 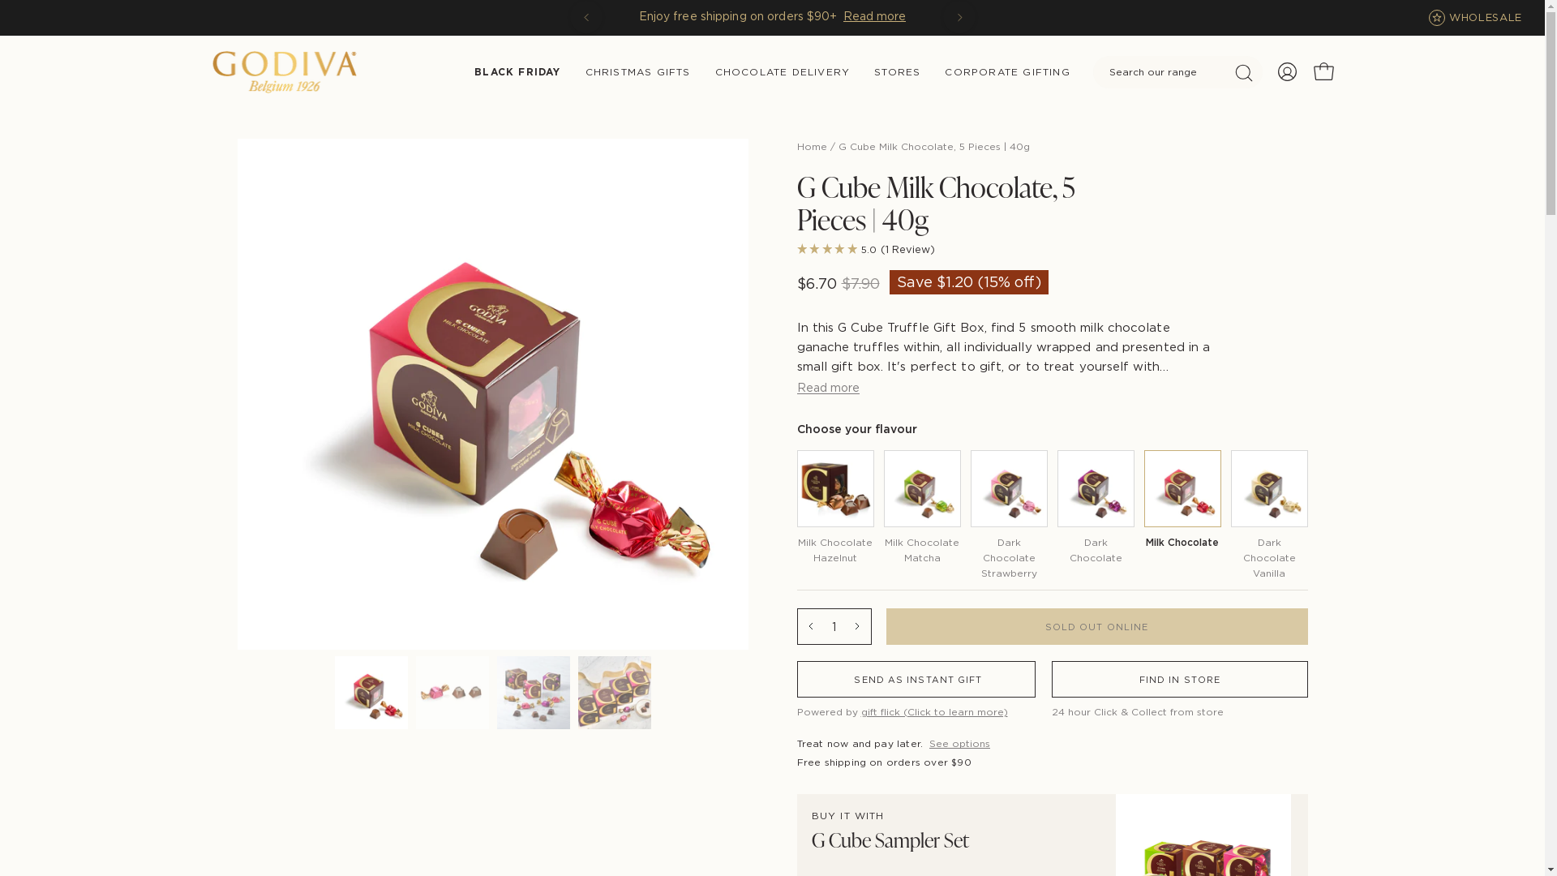 What do you see at coordinates (638, 72) in the screenshot?
I see `CHRISTMAS GIFTS` at bounding box center [638, 72].